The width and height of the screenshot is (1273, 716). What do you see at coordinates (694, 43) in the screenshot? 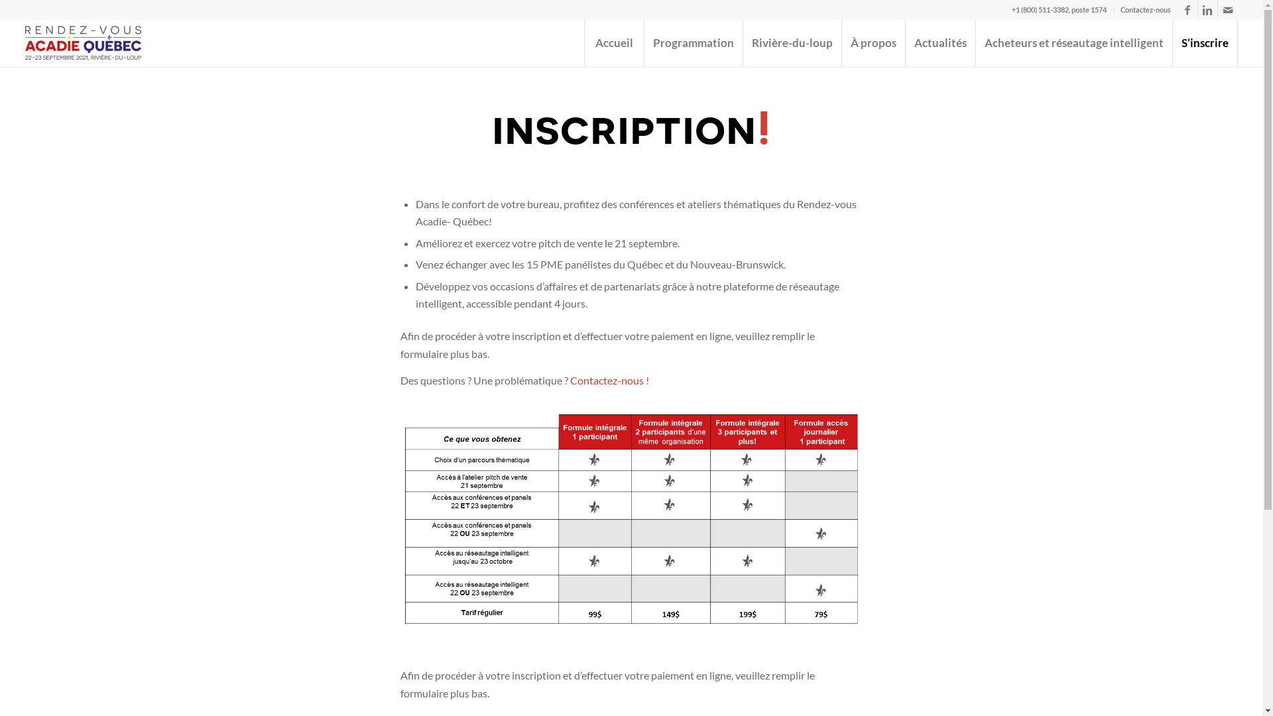
I see `Programmation` at bounding box center [694, 43].